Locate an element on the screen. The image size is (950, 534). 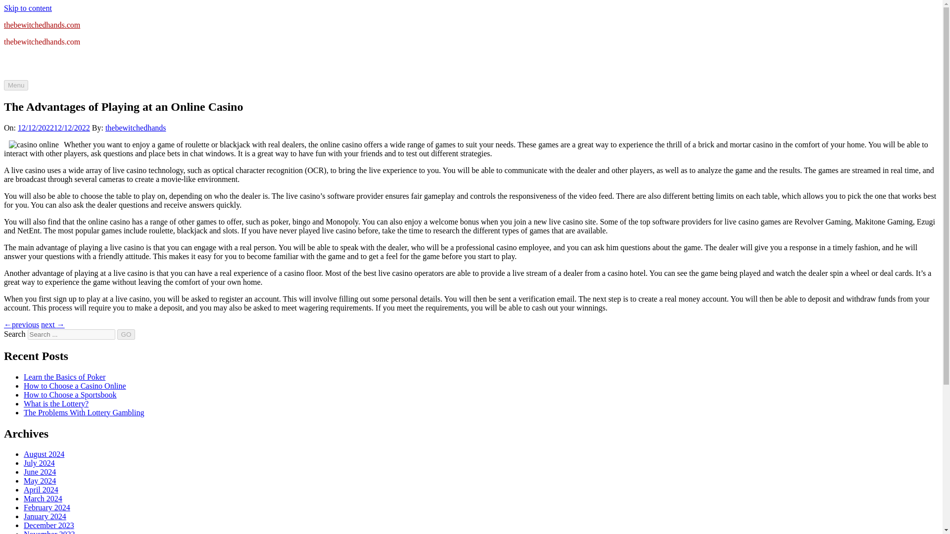
April 2024 is located at coordinates (41, 489).